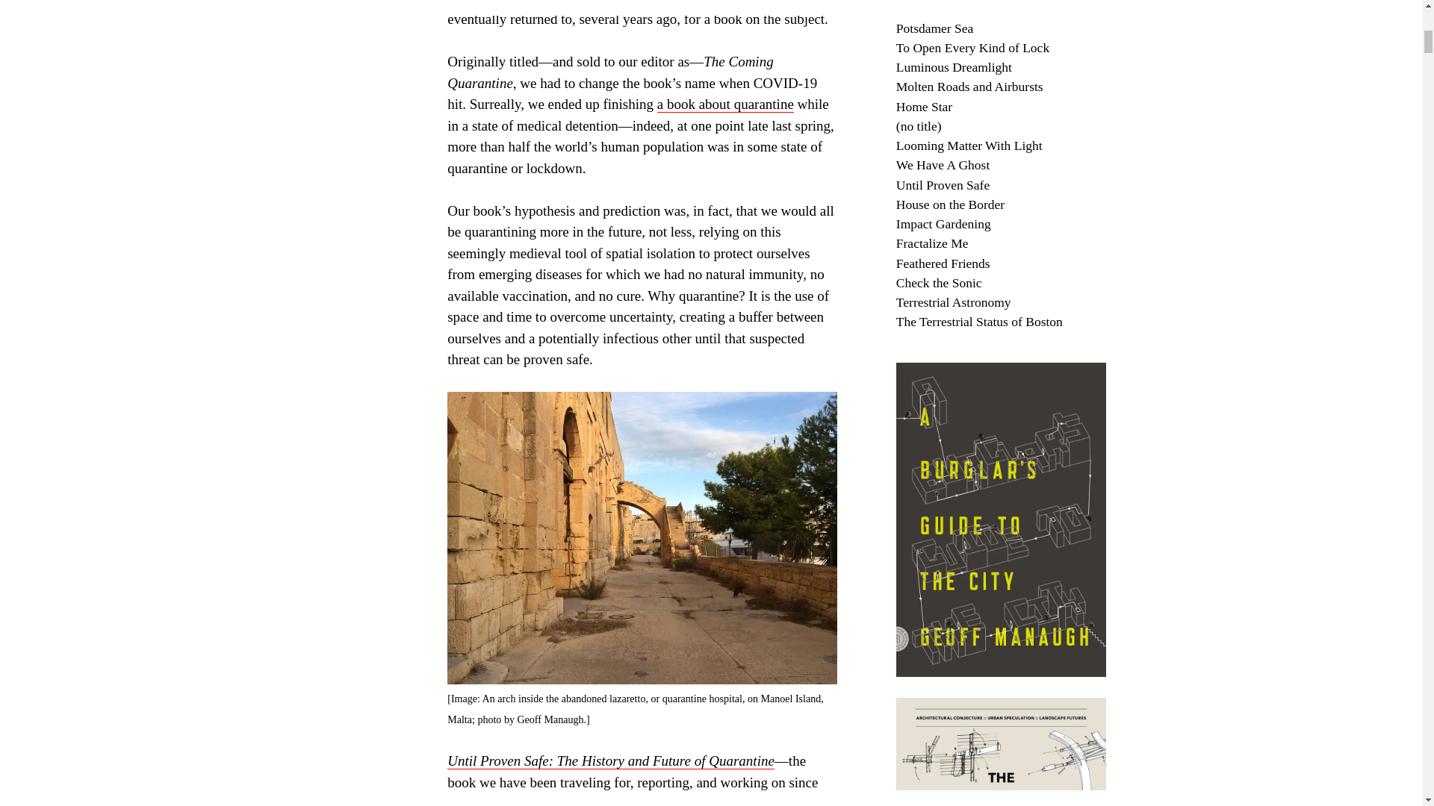 The image size is (1434, 806). I want to click on a book about quarantine, so click(725, 104).